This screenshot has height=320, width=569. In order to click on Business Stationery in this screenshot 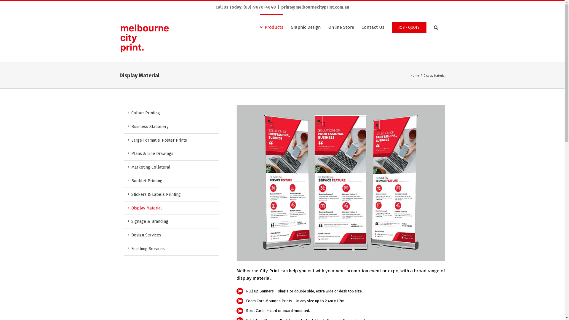, I will do `click(150, 127)`.